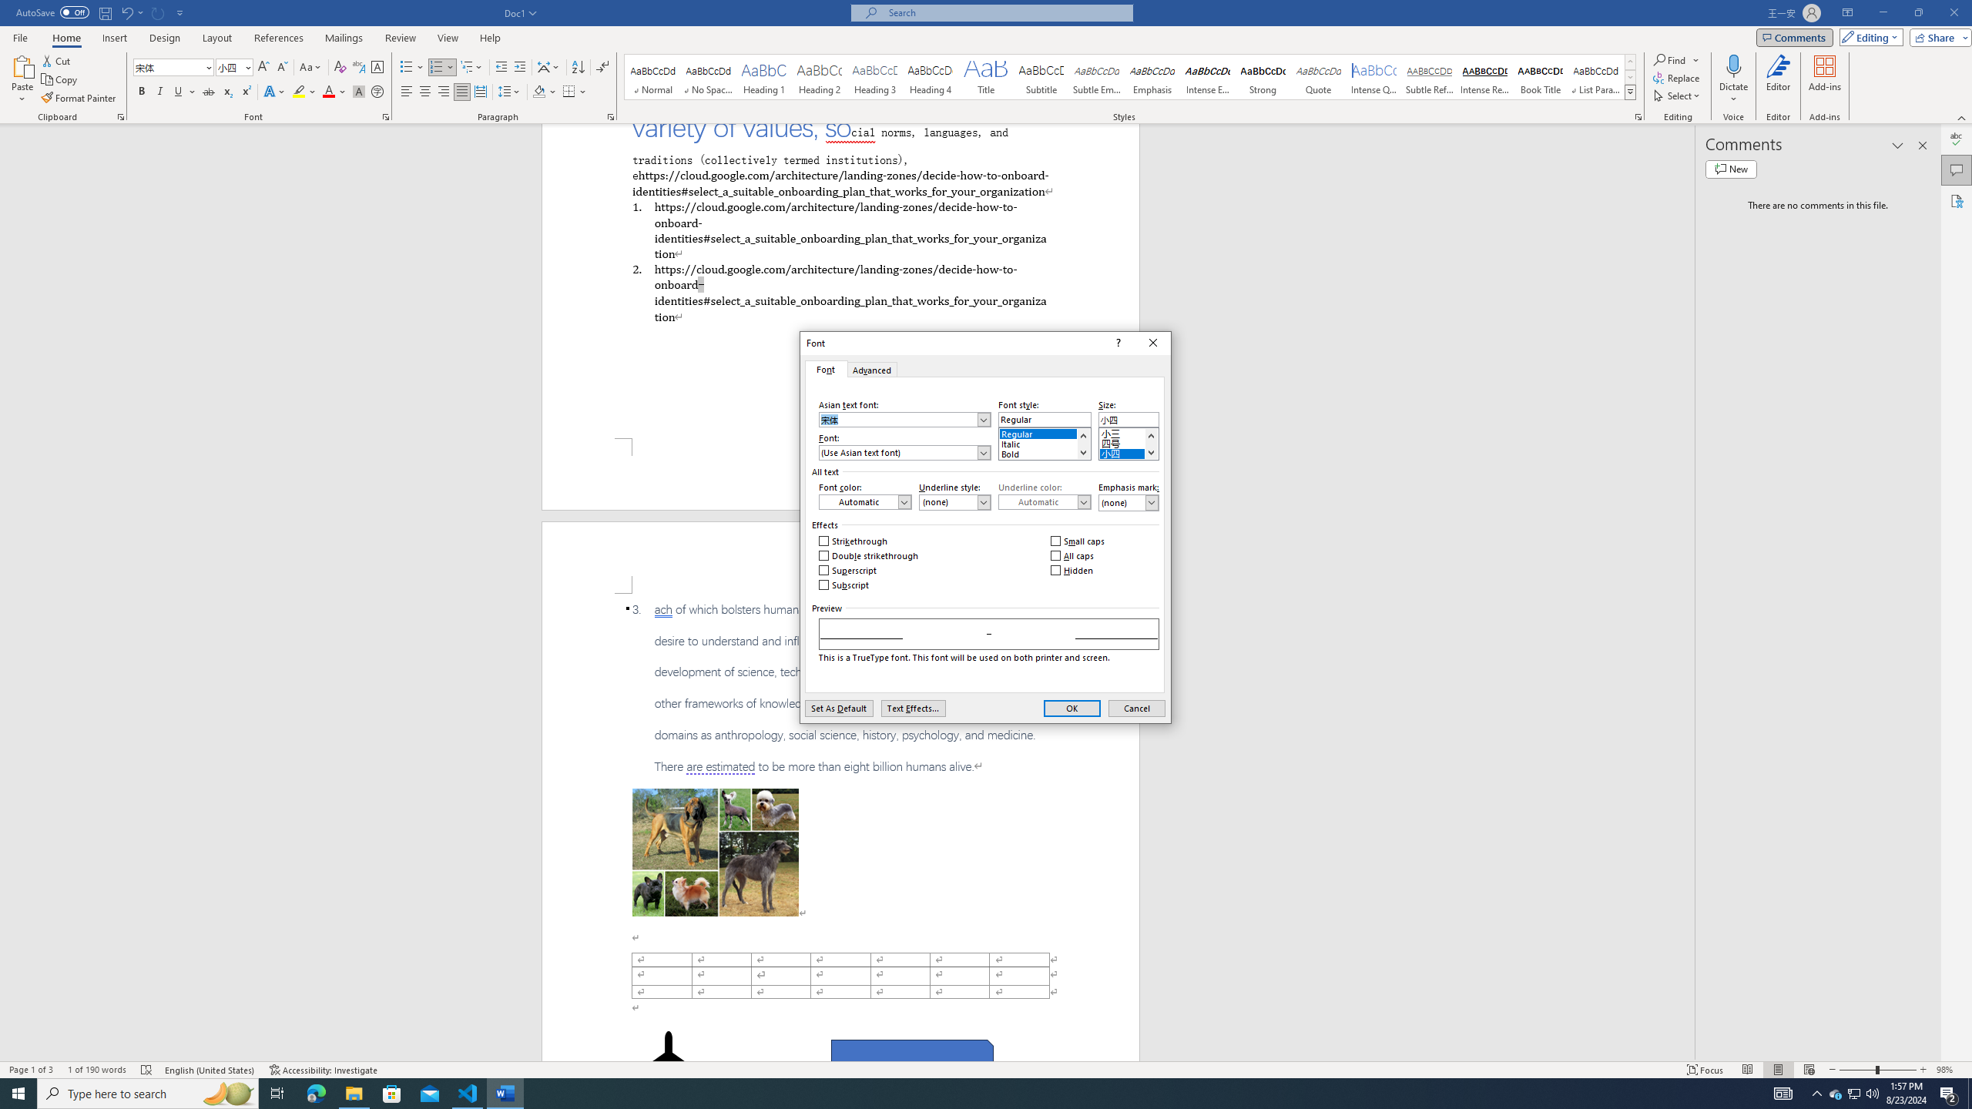 This screenshot has width=1972, height=1109. What do you see at coordinates (510, 92) in the screenshot?
I see `Line and Paragraph Spacing` at bounding box center [510, 92].